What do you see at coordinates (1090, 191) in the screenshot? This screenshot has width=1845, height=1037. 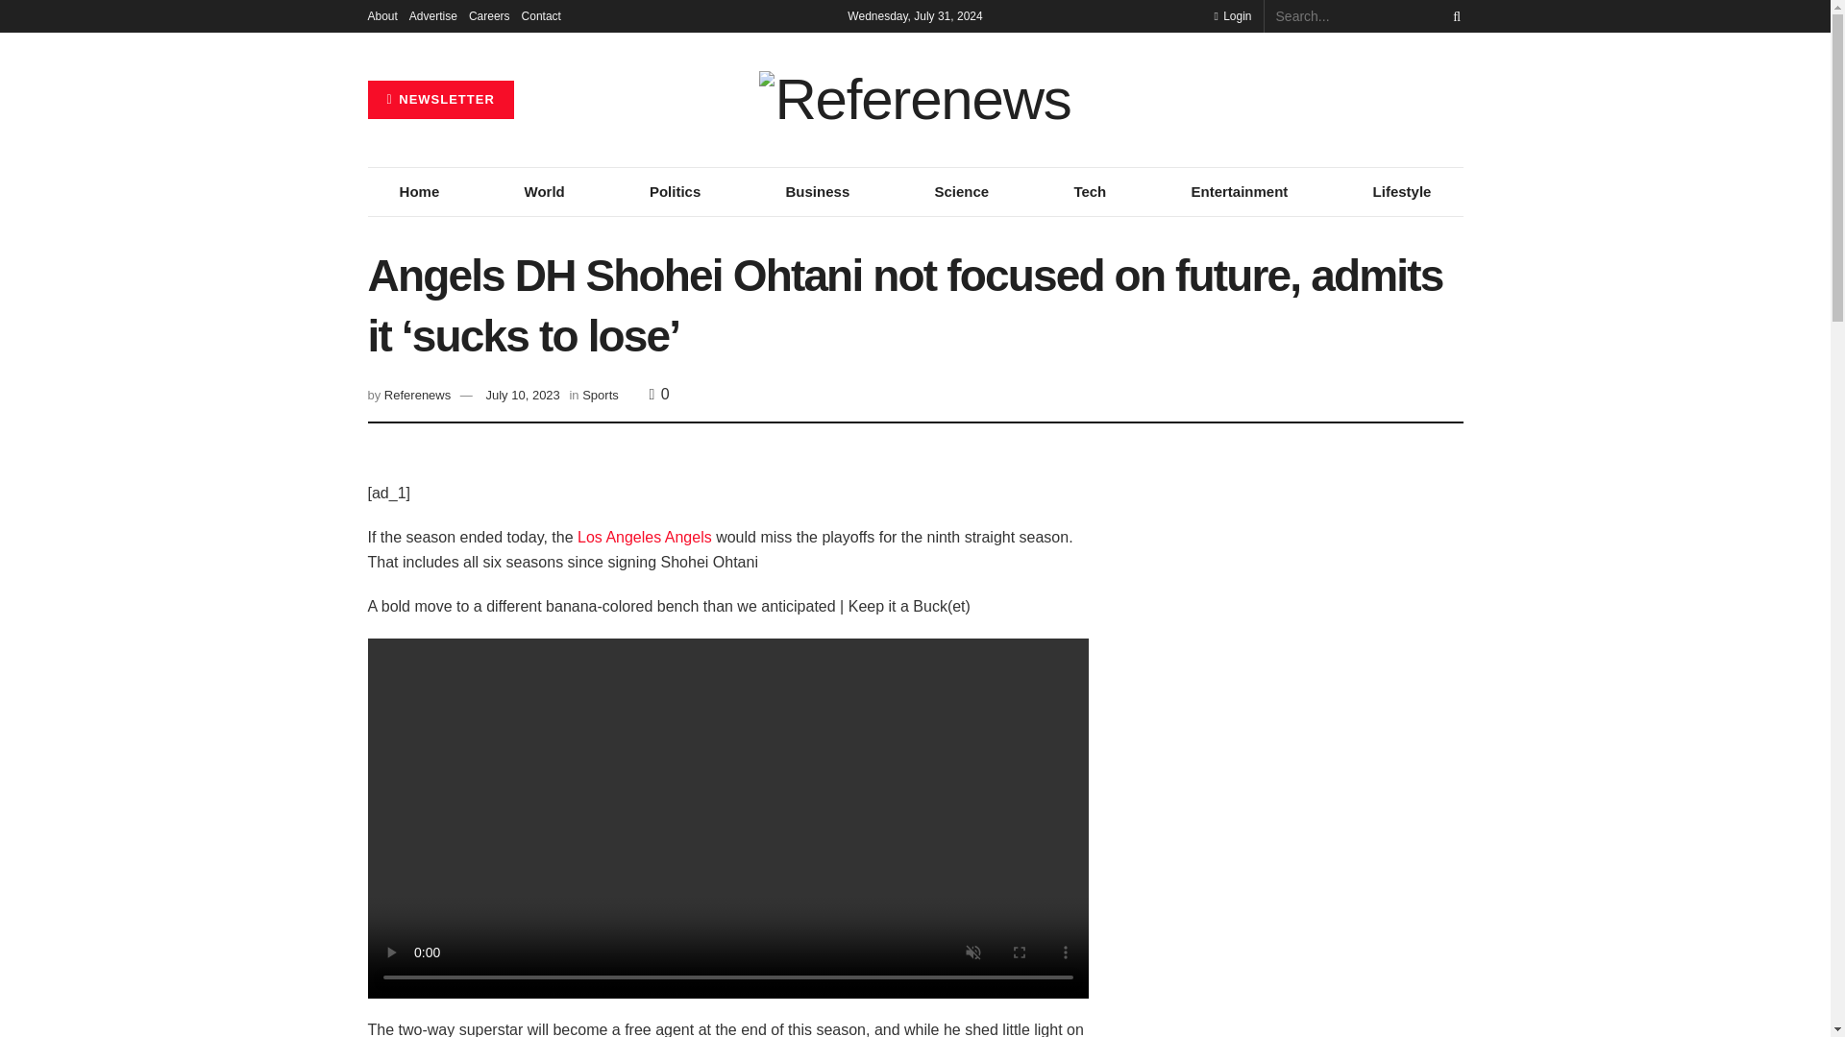 I see `Tech` at bounding box center [1090, 191].